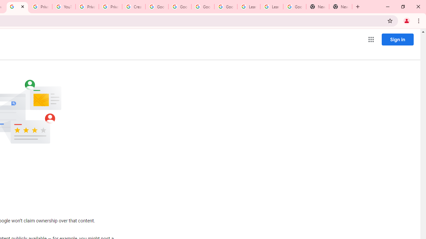 This screenshot has width=426, height=239. What do you see at coordinates (226, 7) in the screenshot?
I see `Google Account Help` at bounding box center [226, 7].